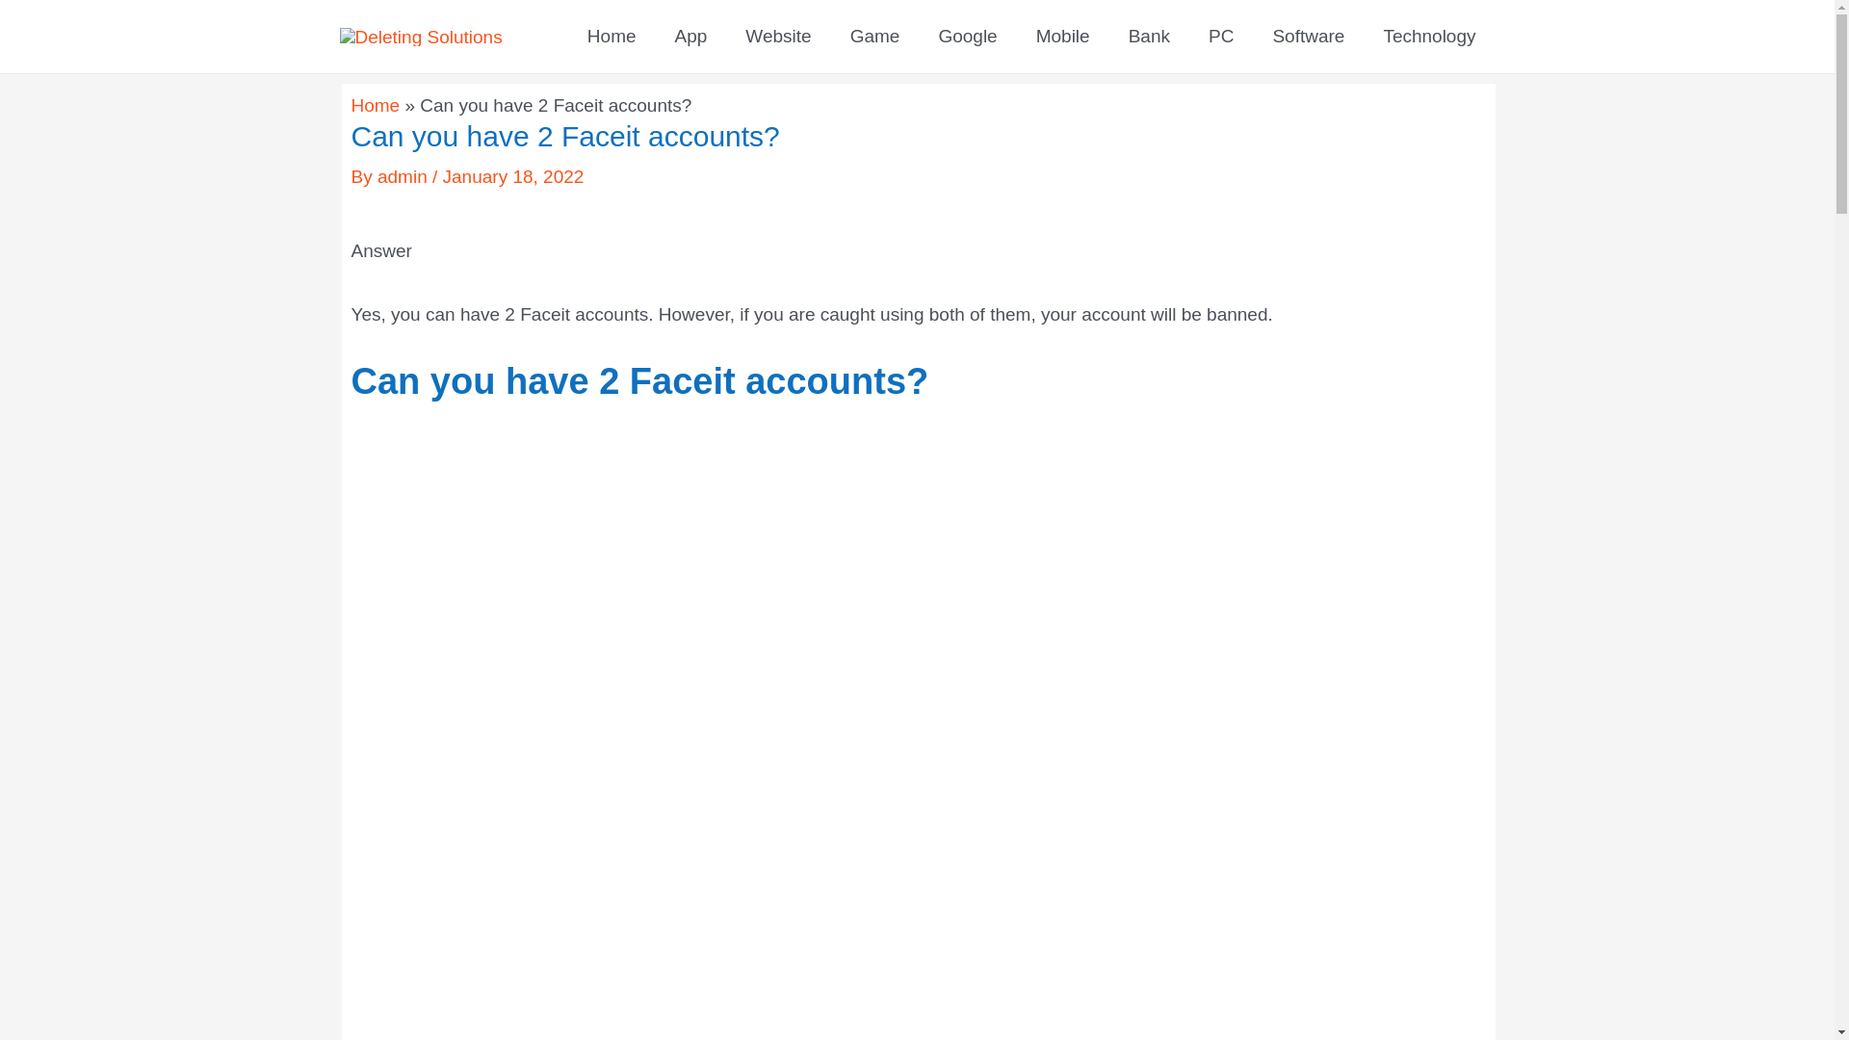  Describe the element at coordinates (1308, 37) in the screenshot. I see `Software` at that location.